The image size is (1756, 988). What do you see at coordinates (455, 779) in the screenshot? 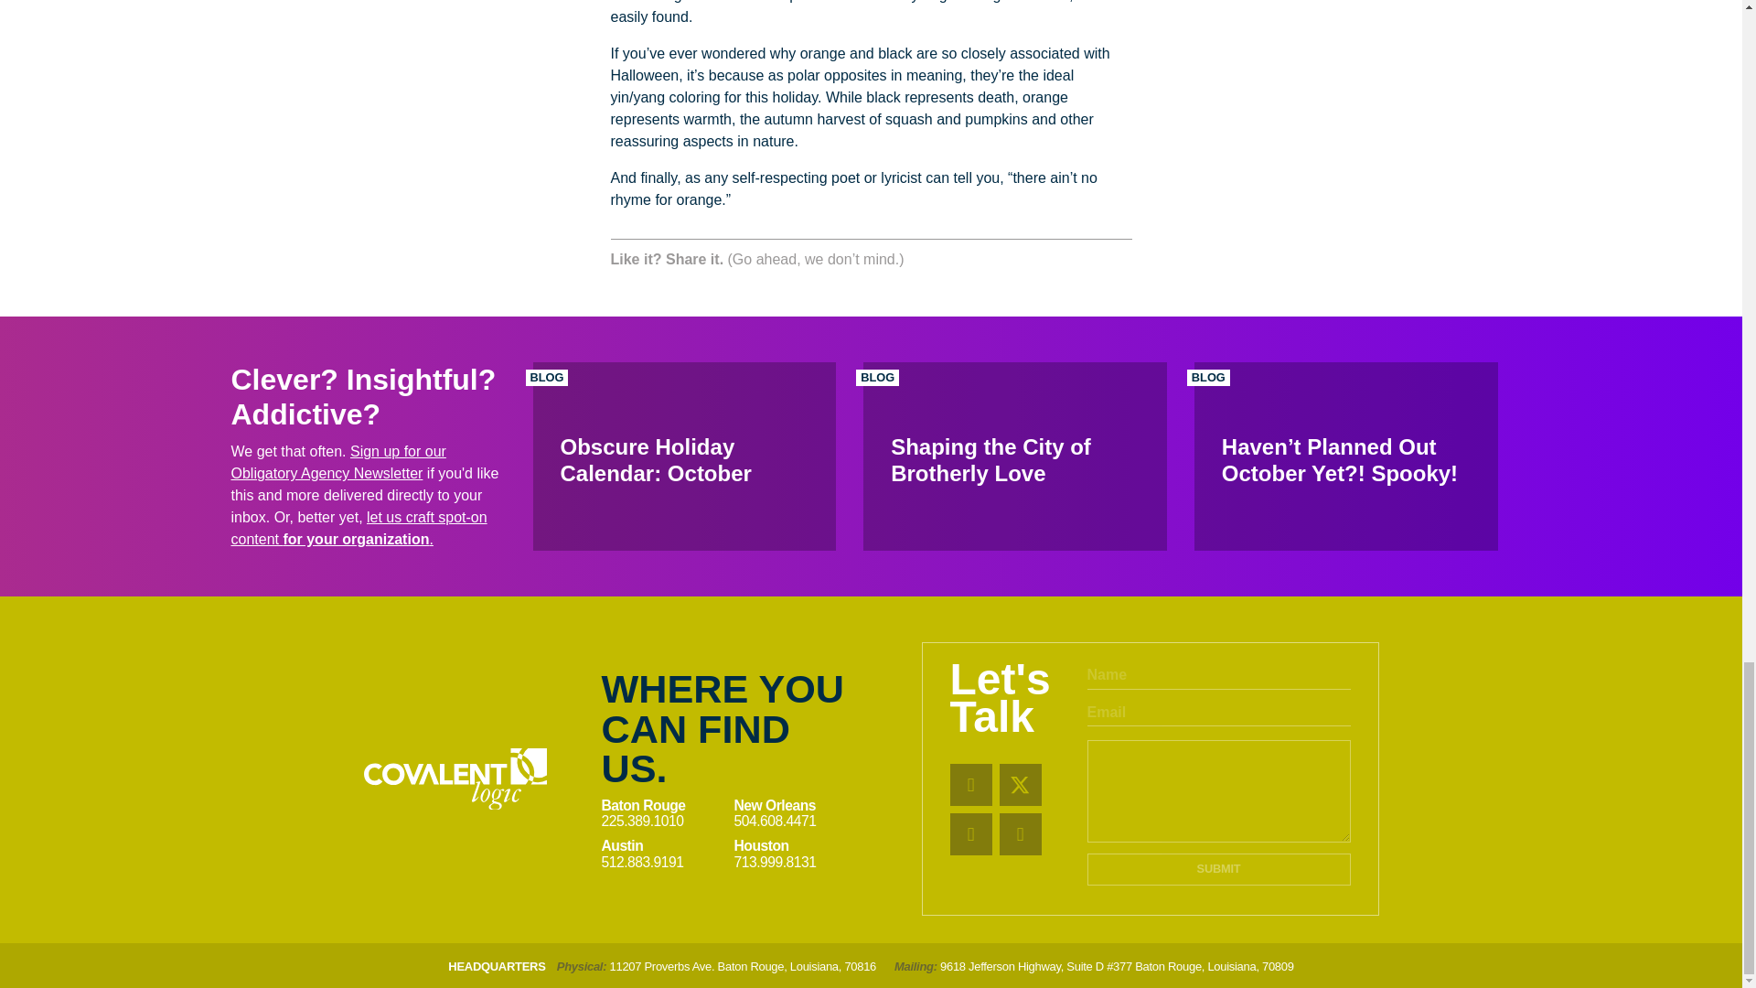
I see `covalent logic` at bounding box center [455, 779].